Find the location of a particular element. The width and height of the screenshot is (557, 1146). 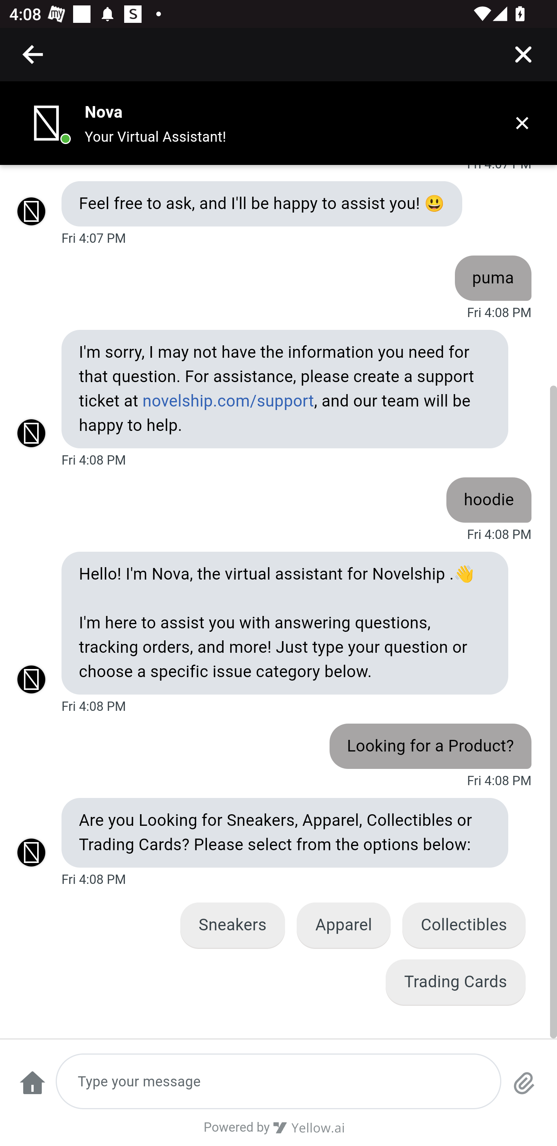

restart conversation is located at coordinates (32, 1089).